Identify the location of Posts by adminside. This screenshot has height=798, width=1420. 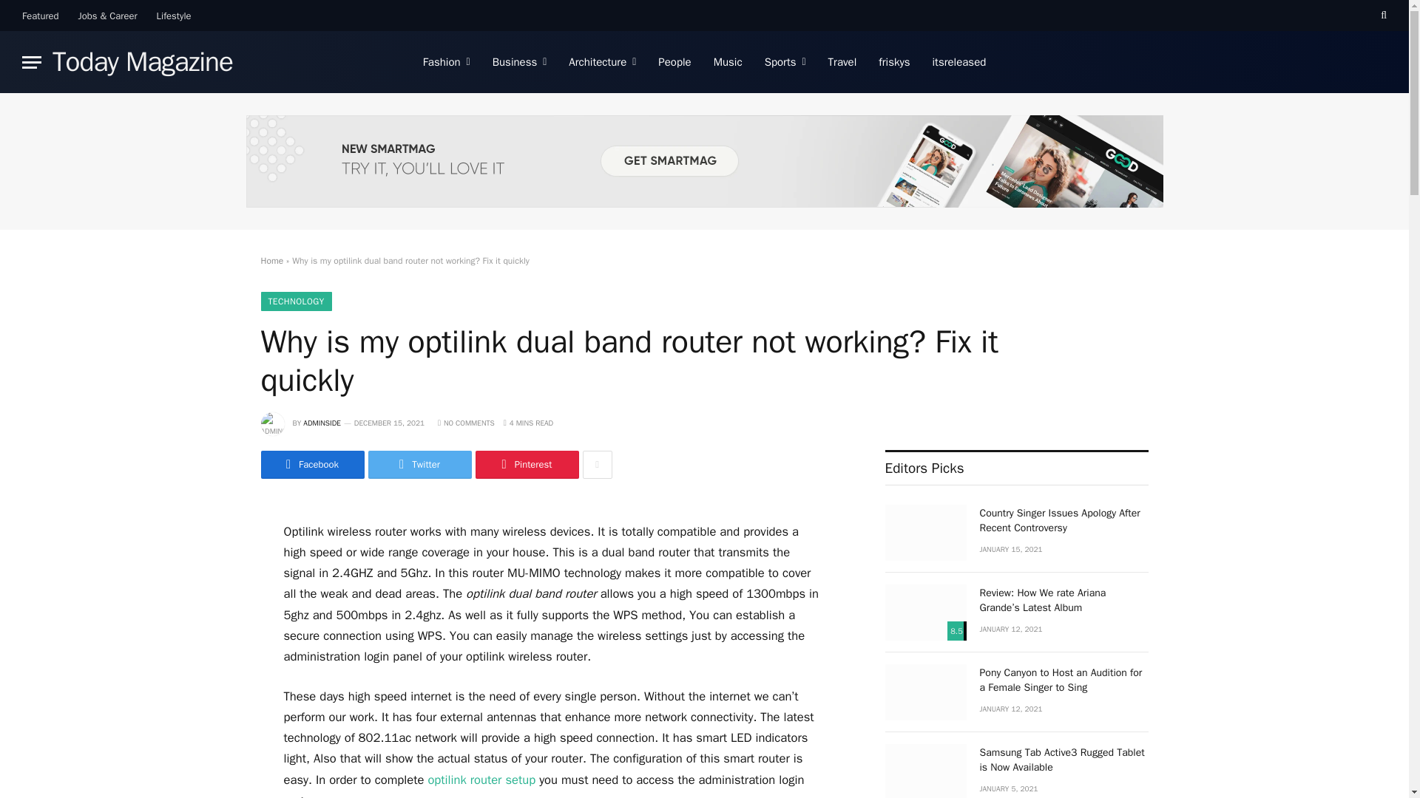
(322, 423).